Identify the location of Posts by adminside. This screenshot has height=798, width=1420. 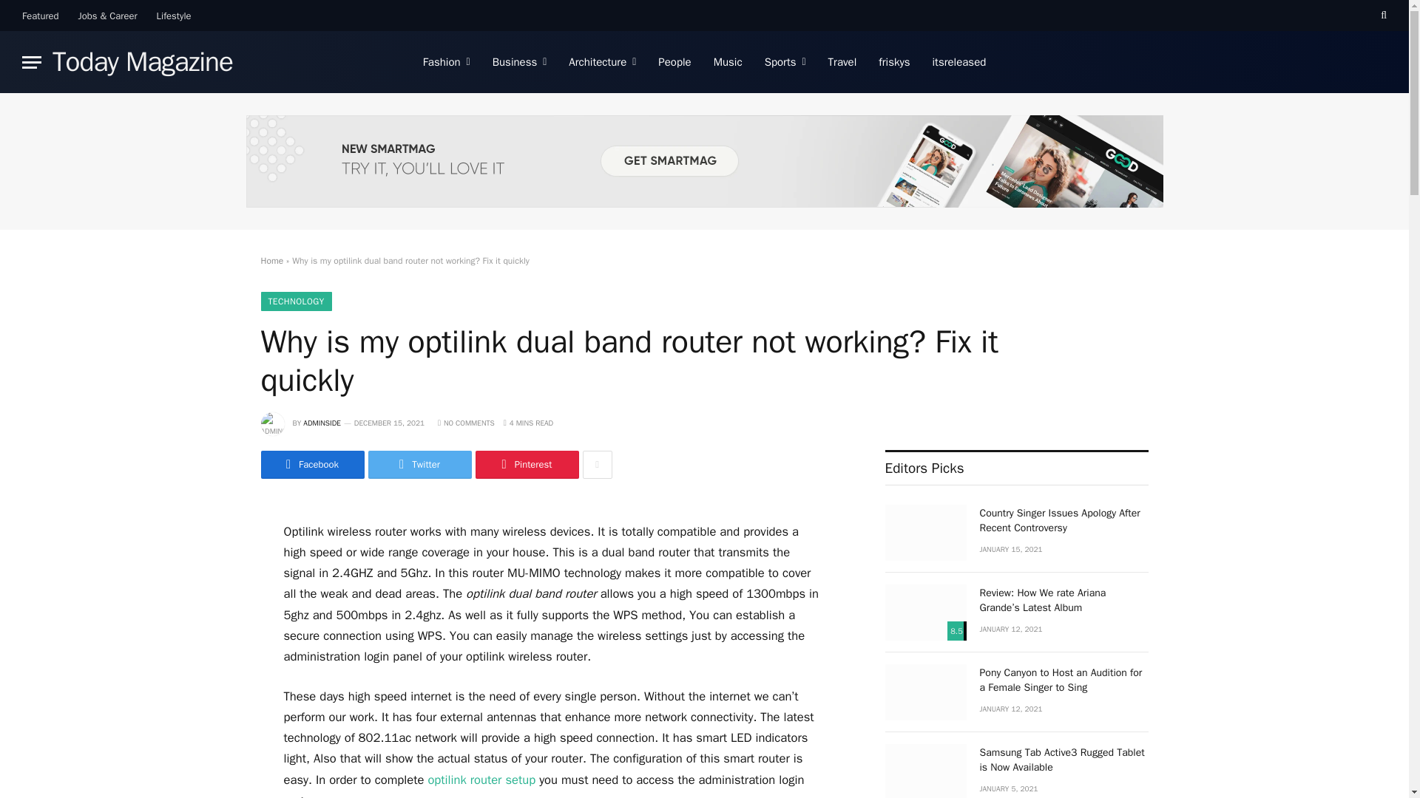
(322, 423).